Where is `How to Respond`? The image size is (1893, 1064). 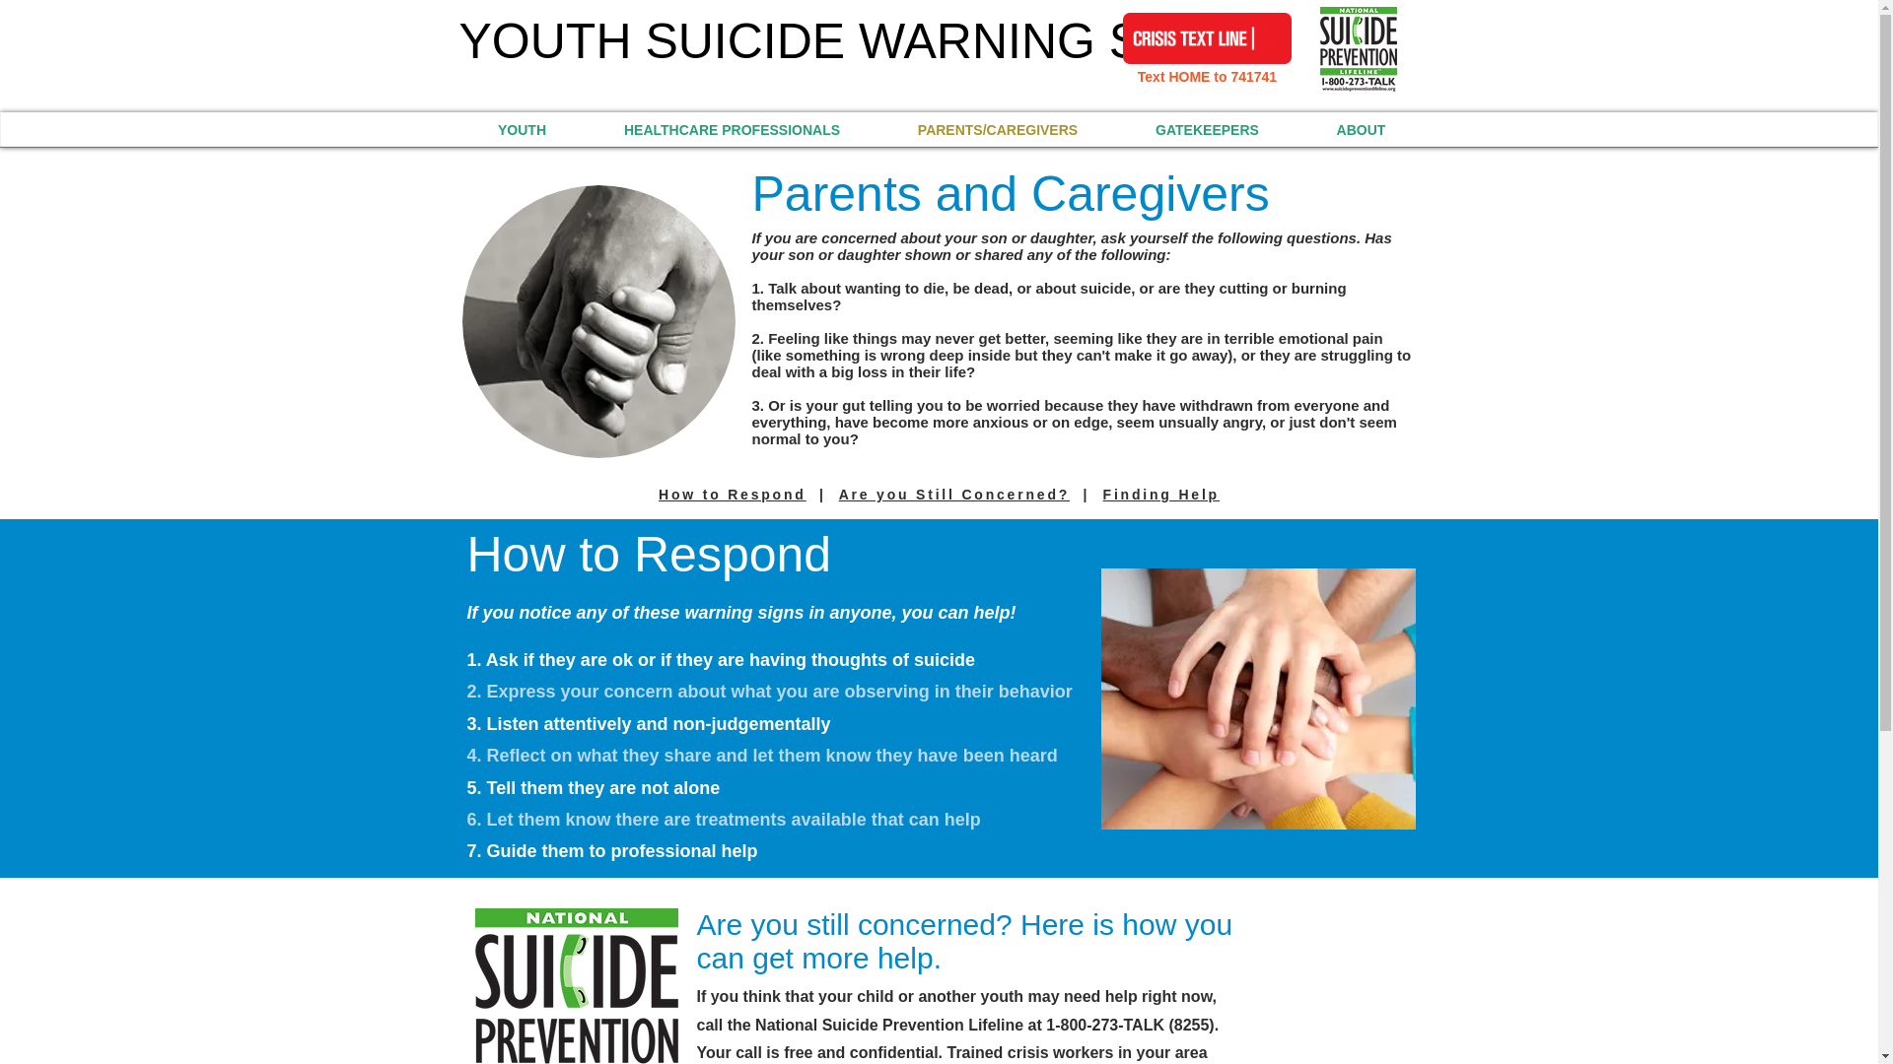 How to Respond is located at coordinates (732, 494).